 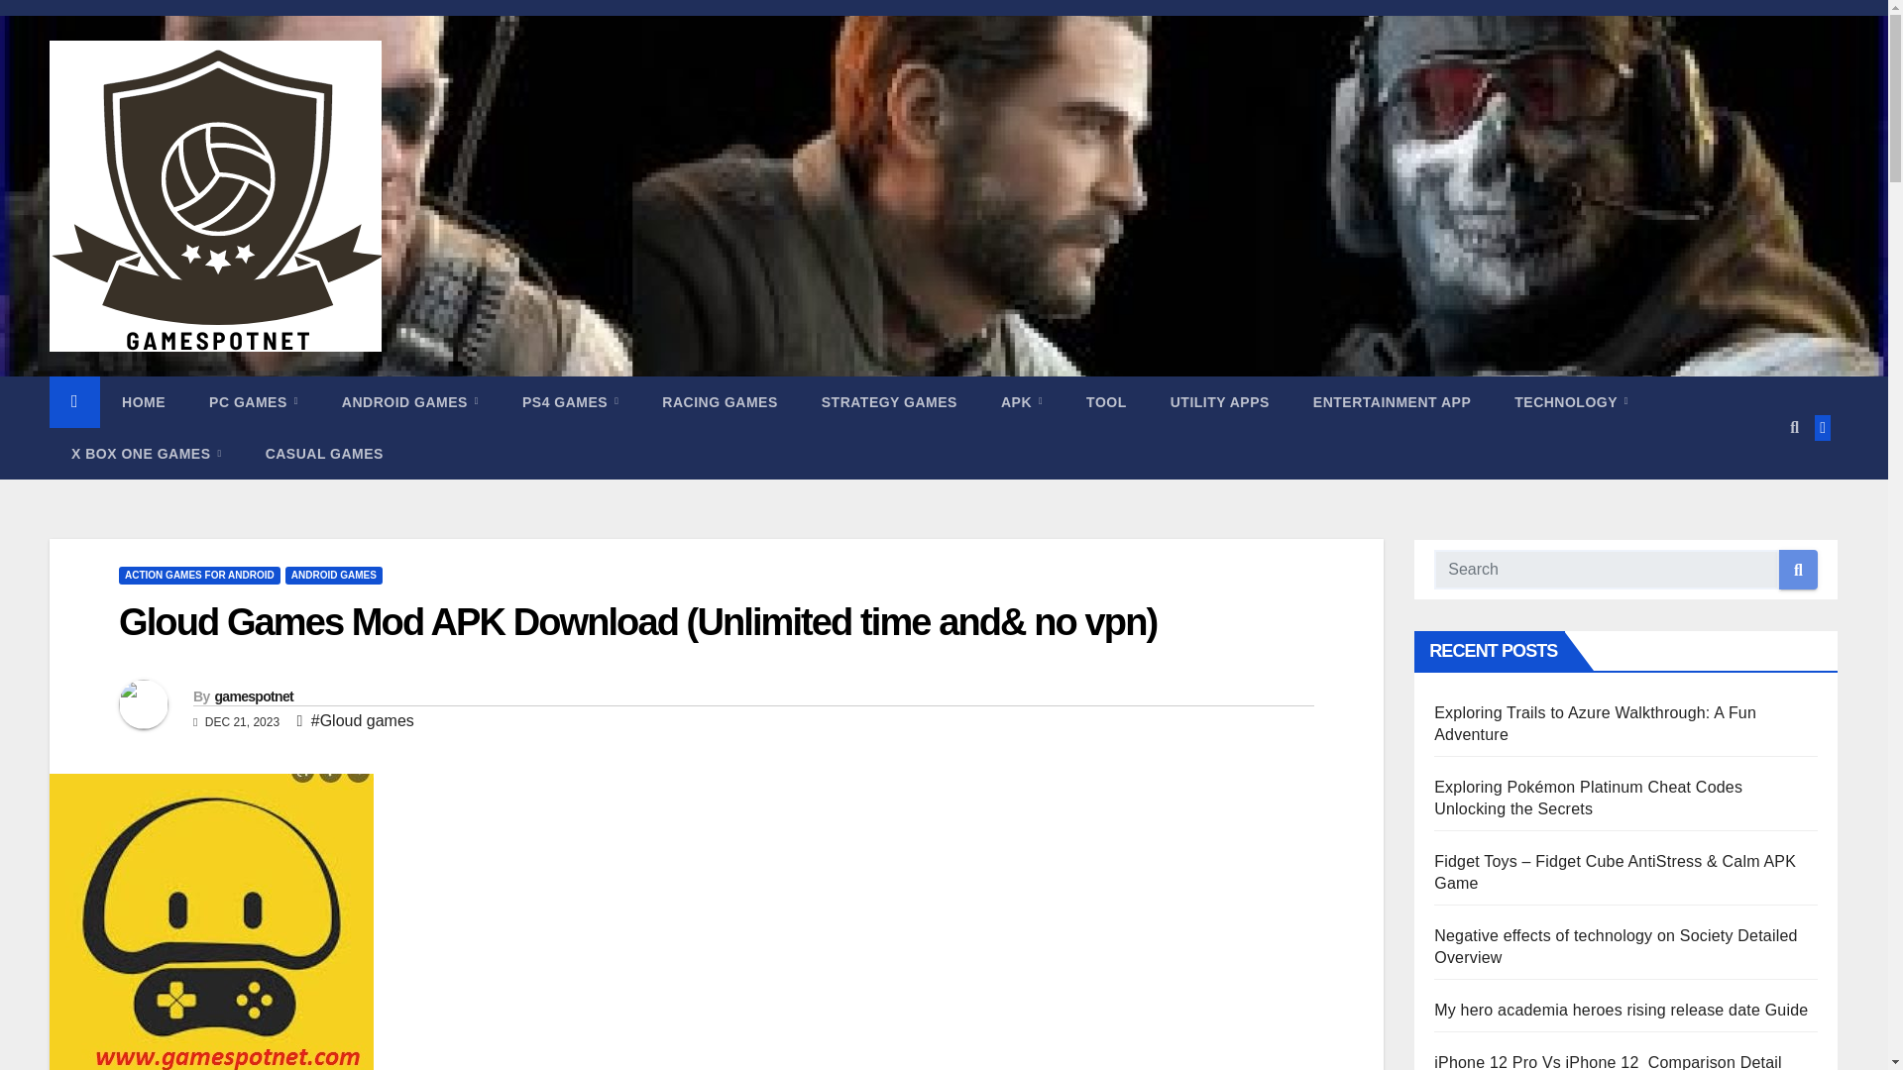 I want to click on ACTION GAMES FOR ANDROID, so click(x=198, y=575).